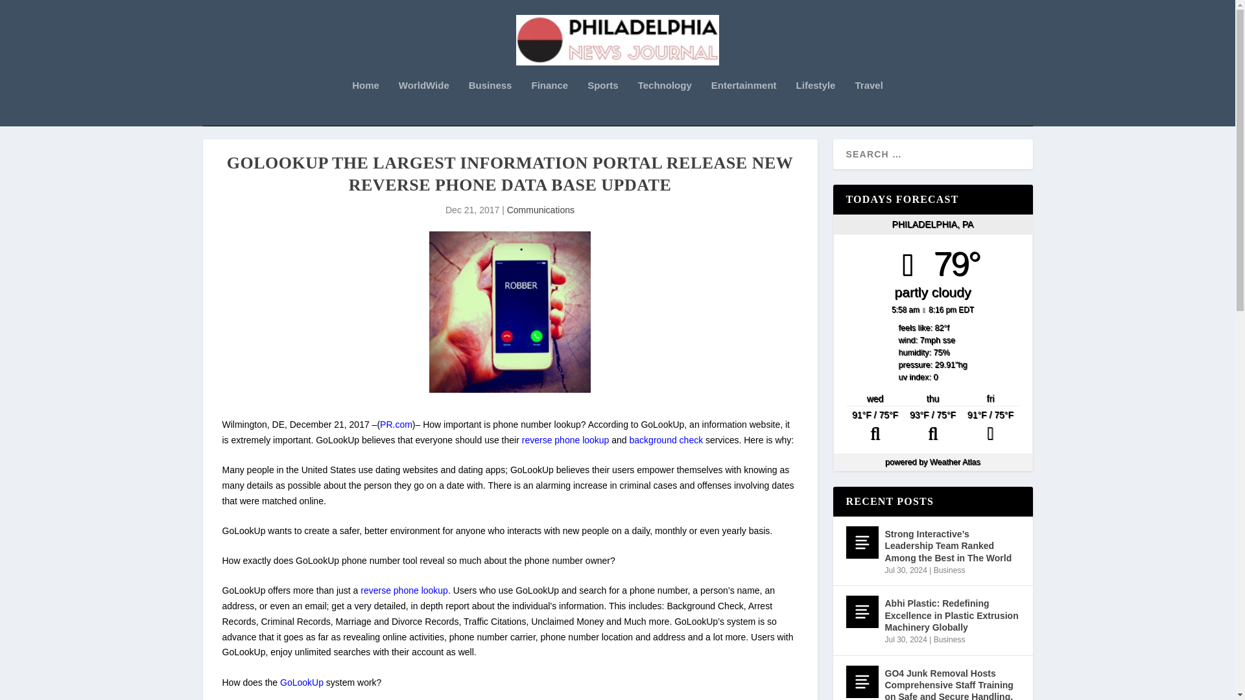  I want to click on Sports, so click(603, 103).